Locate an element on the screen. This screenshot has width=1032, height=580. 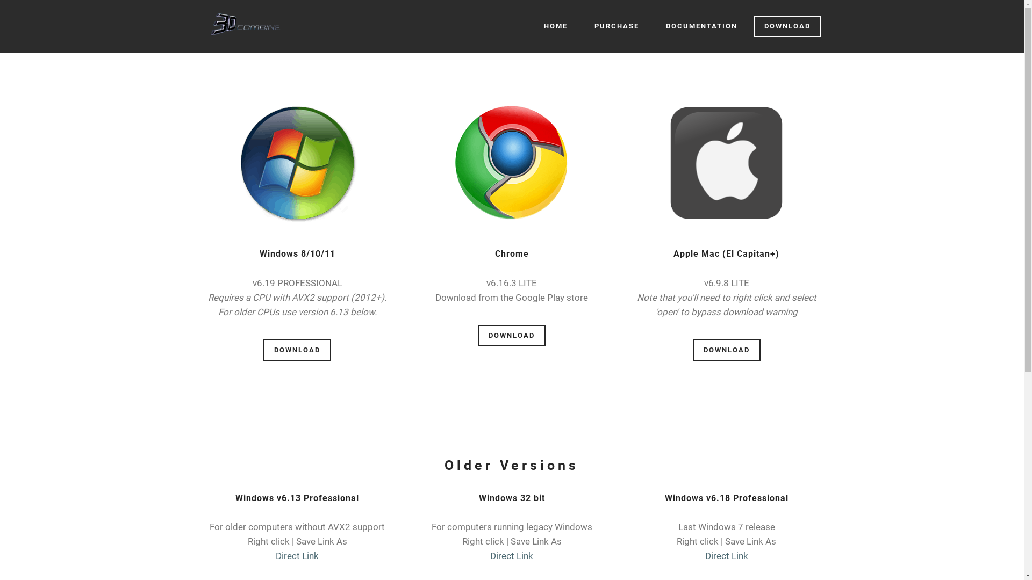
DOWNLOAD is located at coordinates (787, 27).